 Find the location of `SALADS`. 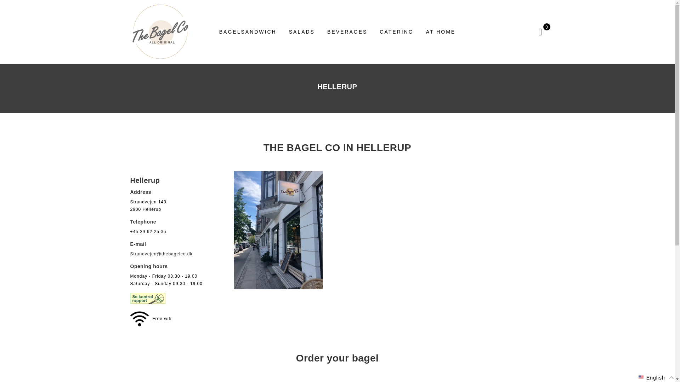

SALADS is located at coordinates (302, 32).